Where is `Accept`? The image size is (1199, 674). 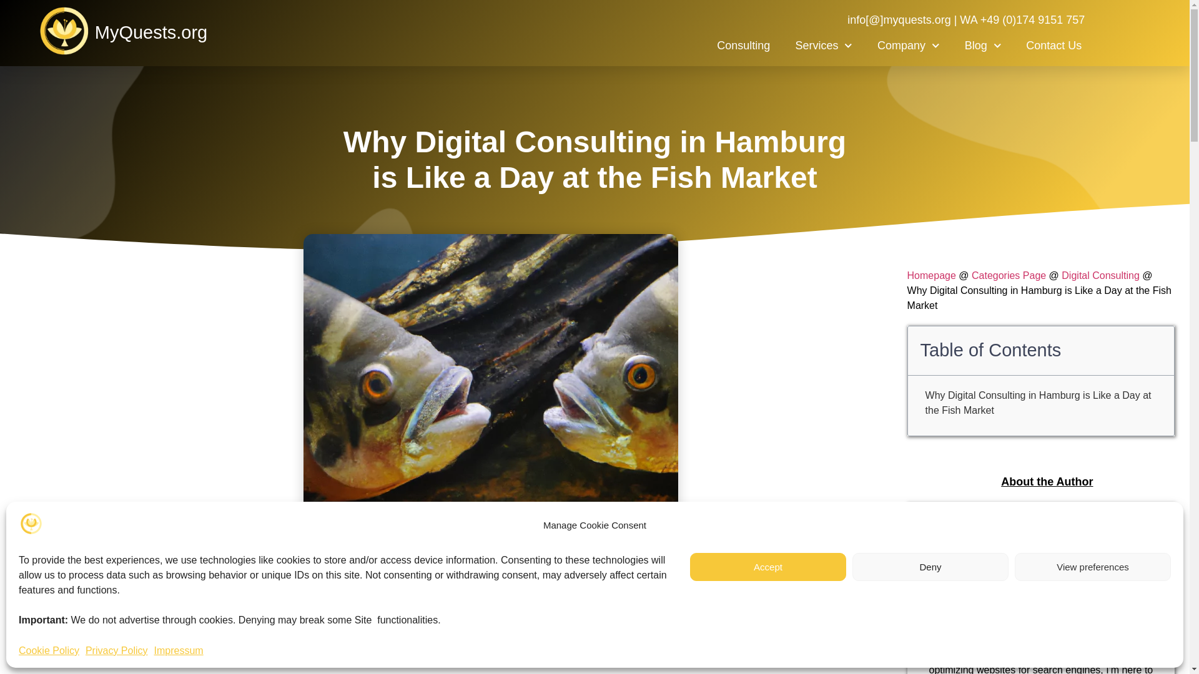 Accept is located at coordinates (768, 567).